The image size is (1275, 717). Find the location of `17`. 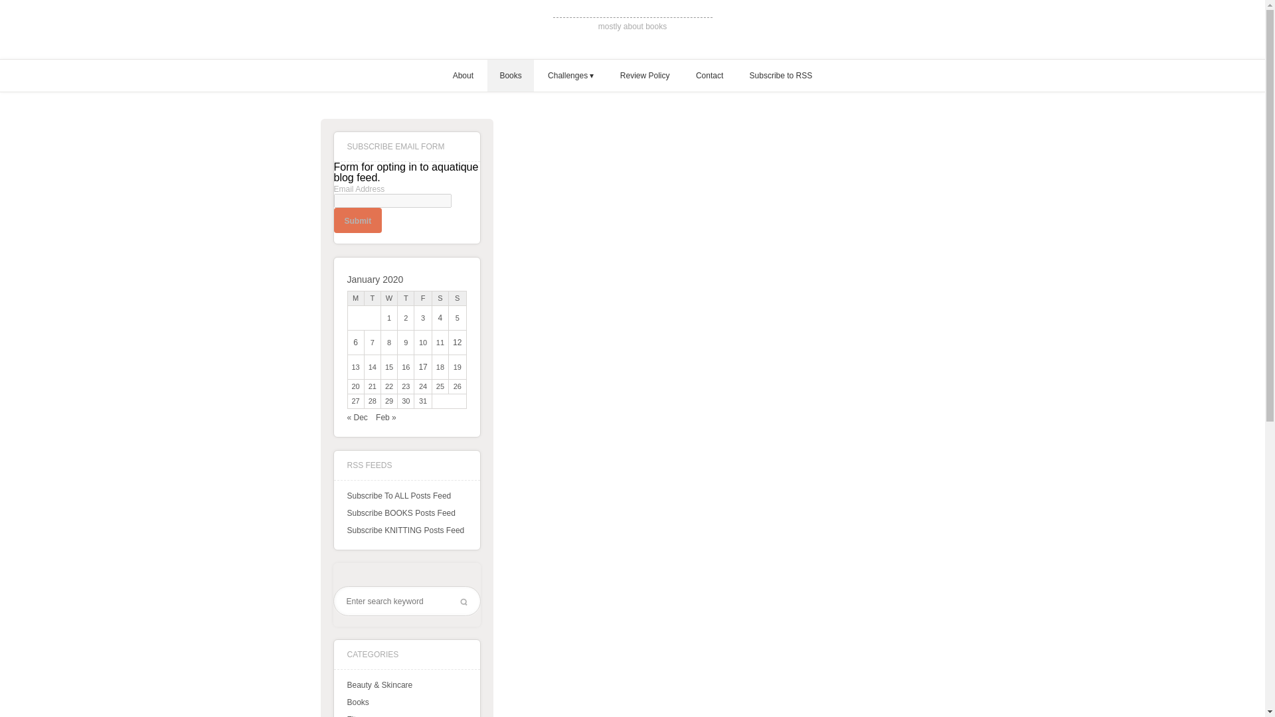

17 is located at coordinates (422, 367).